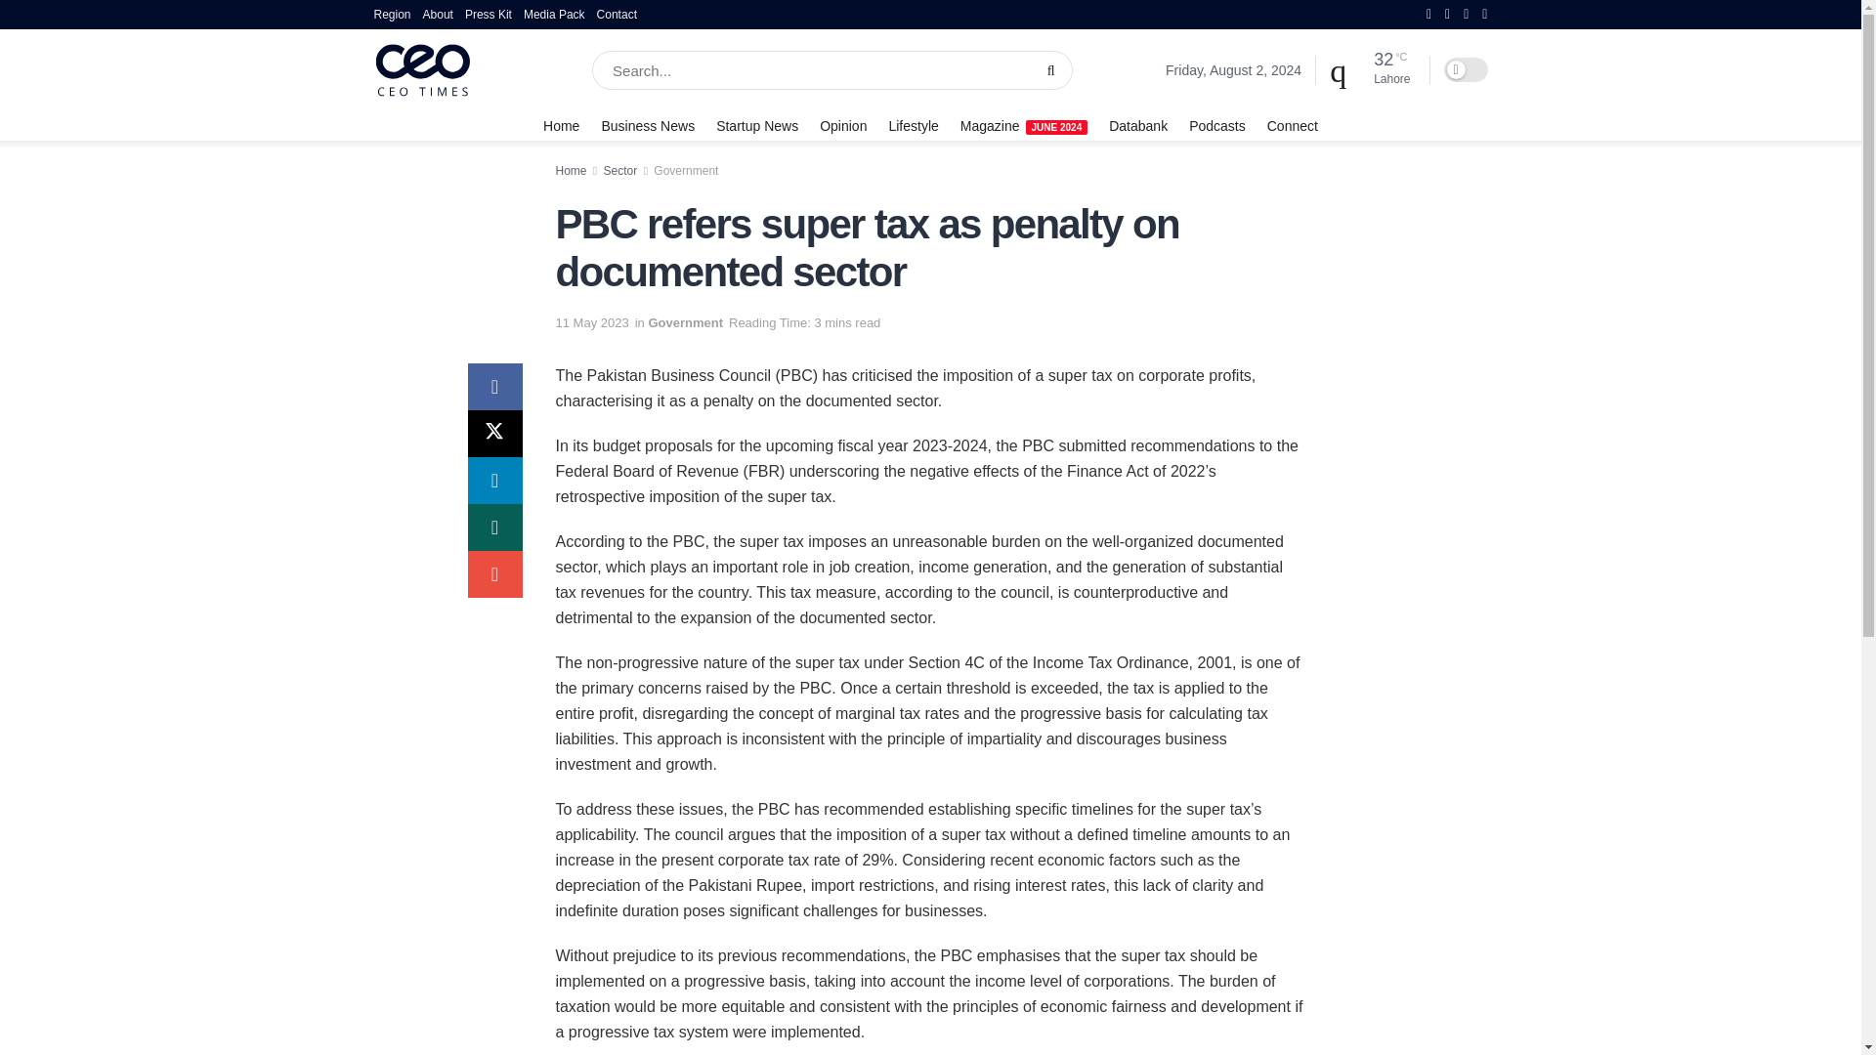  Describe the element at coordinates (561, 125) in the screenshot. I see `Home` at that location.